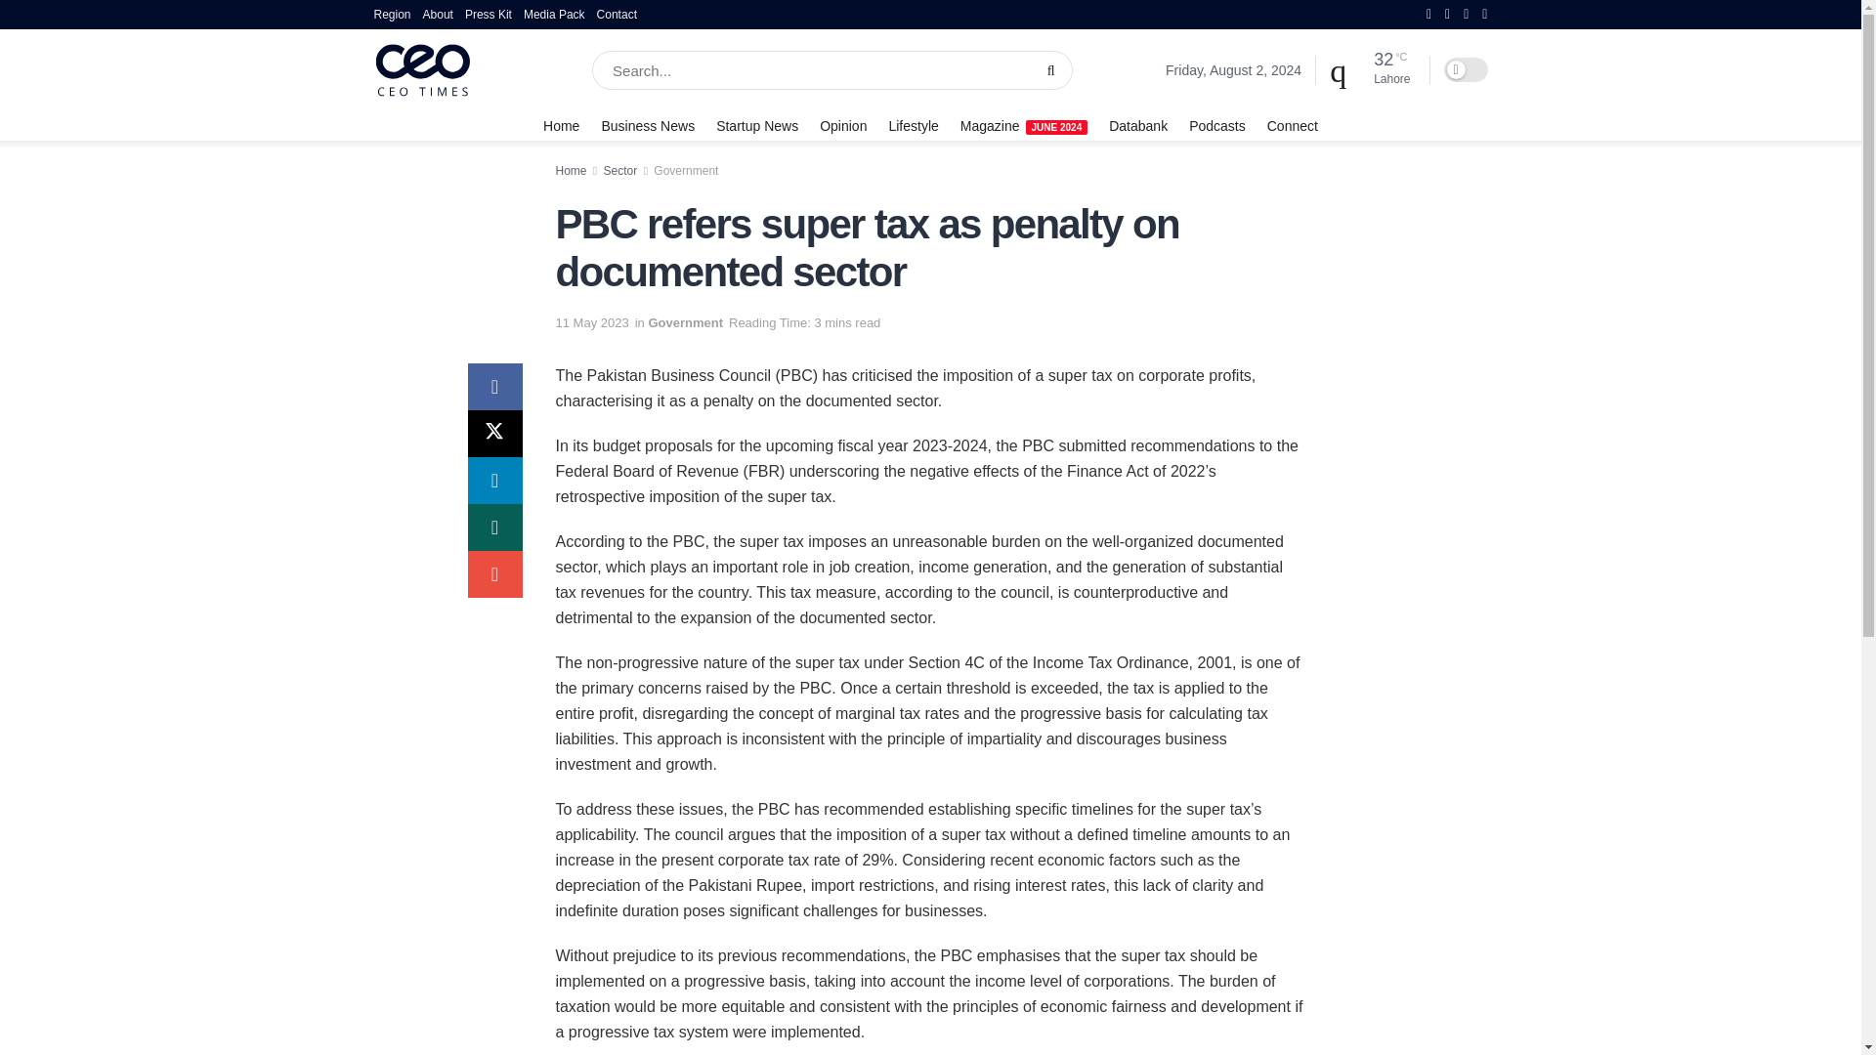  Describe the element at coordinates (561, 125) in the screenshot. I see `Home` at that location.